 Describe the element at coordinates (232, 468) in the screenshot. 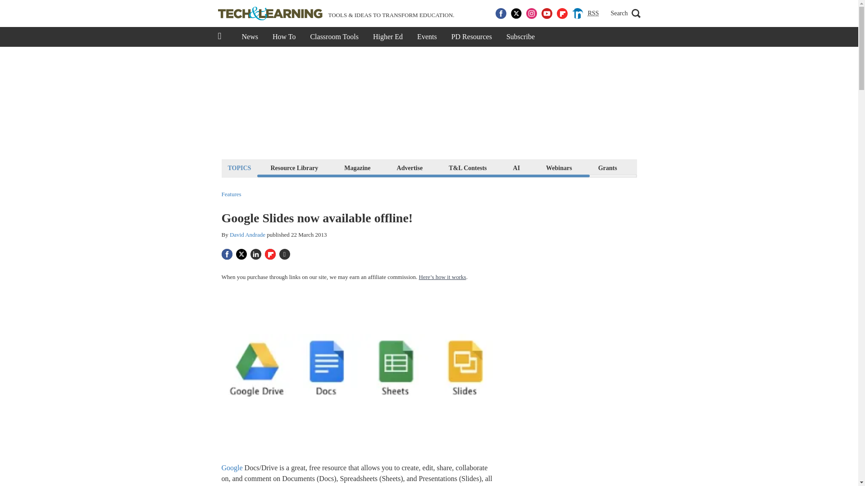

I see `Google` at that location.